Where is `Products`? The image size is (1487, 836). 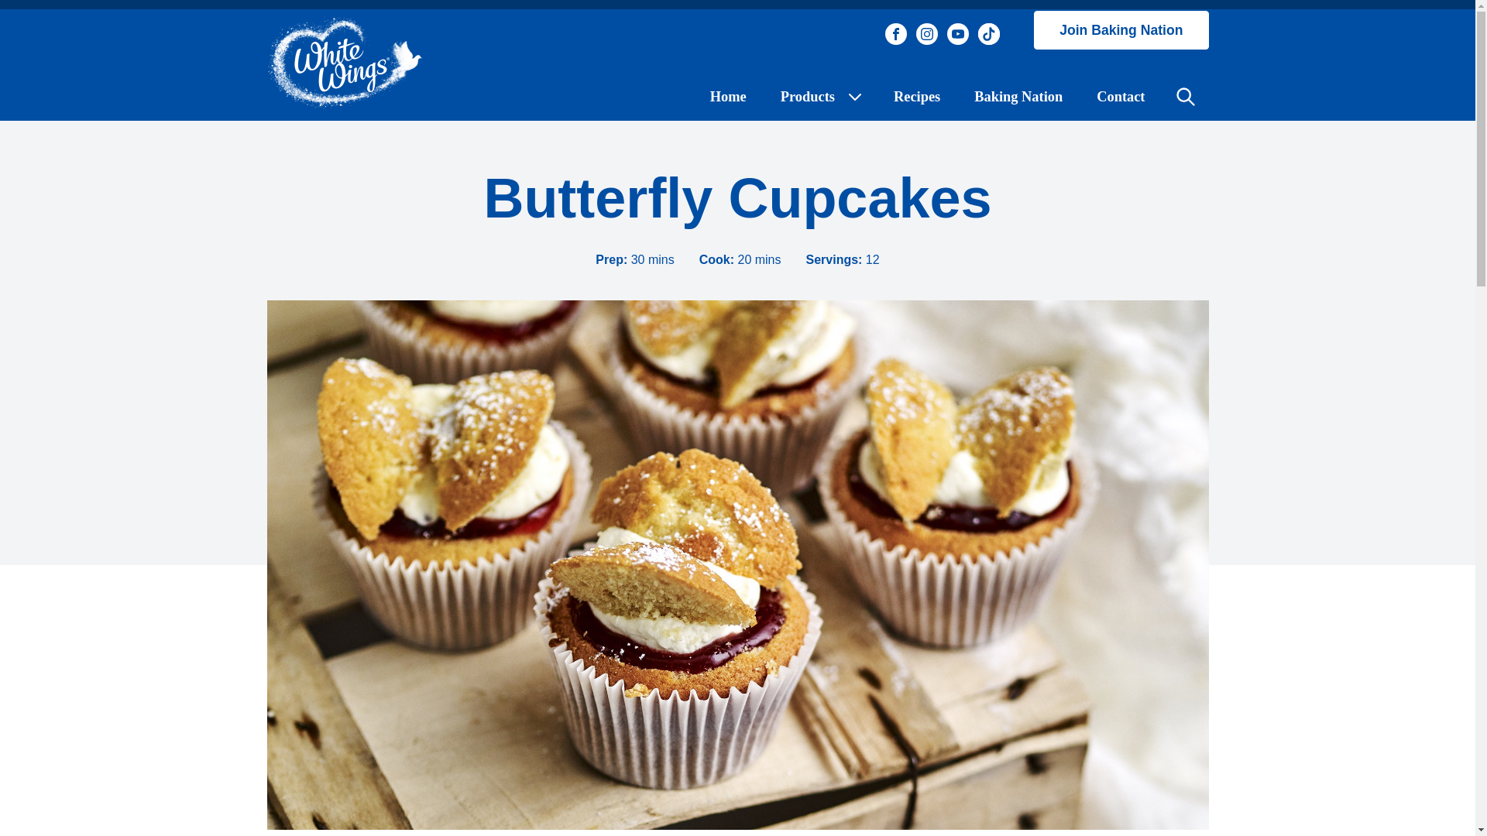 Products is located at coordinates (820, 96).